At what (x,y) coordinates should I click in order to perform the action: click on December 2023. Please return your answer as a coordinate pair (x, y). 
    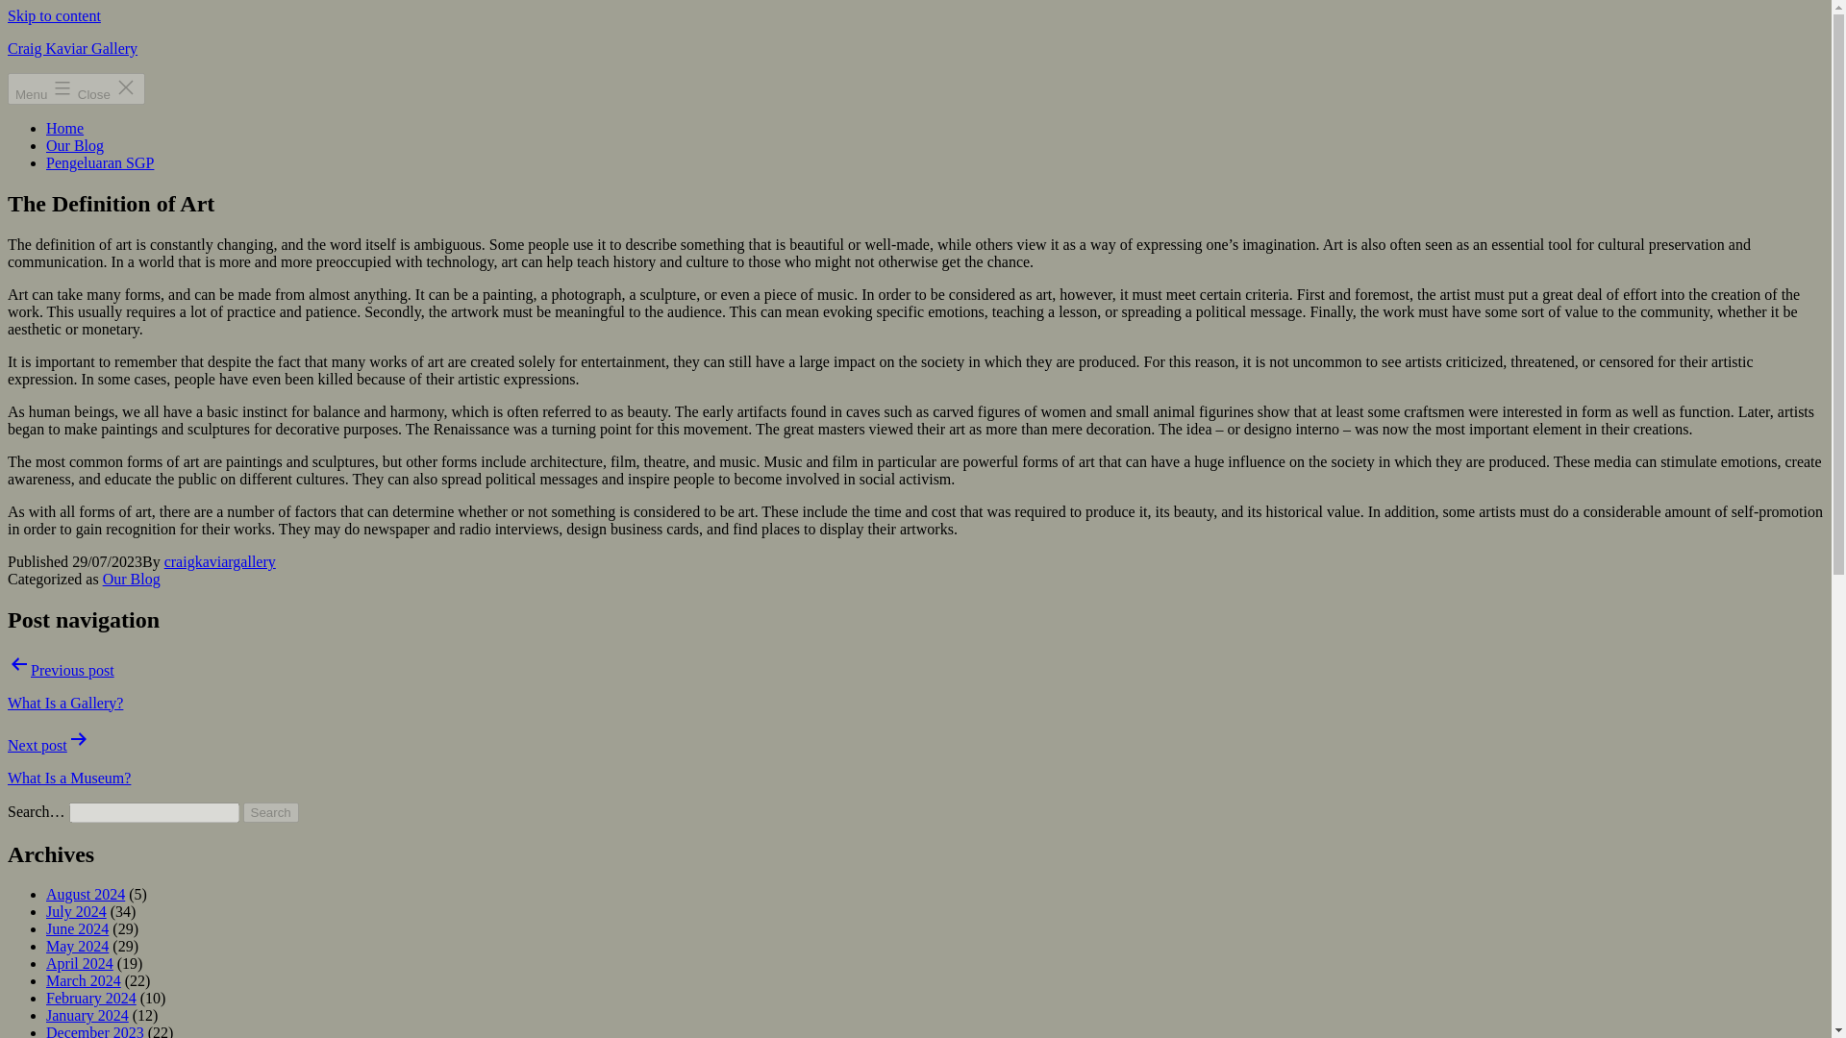
    Looking at the image, I should click on (94, 1030).